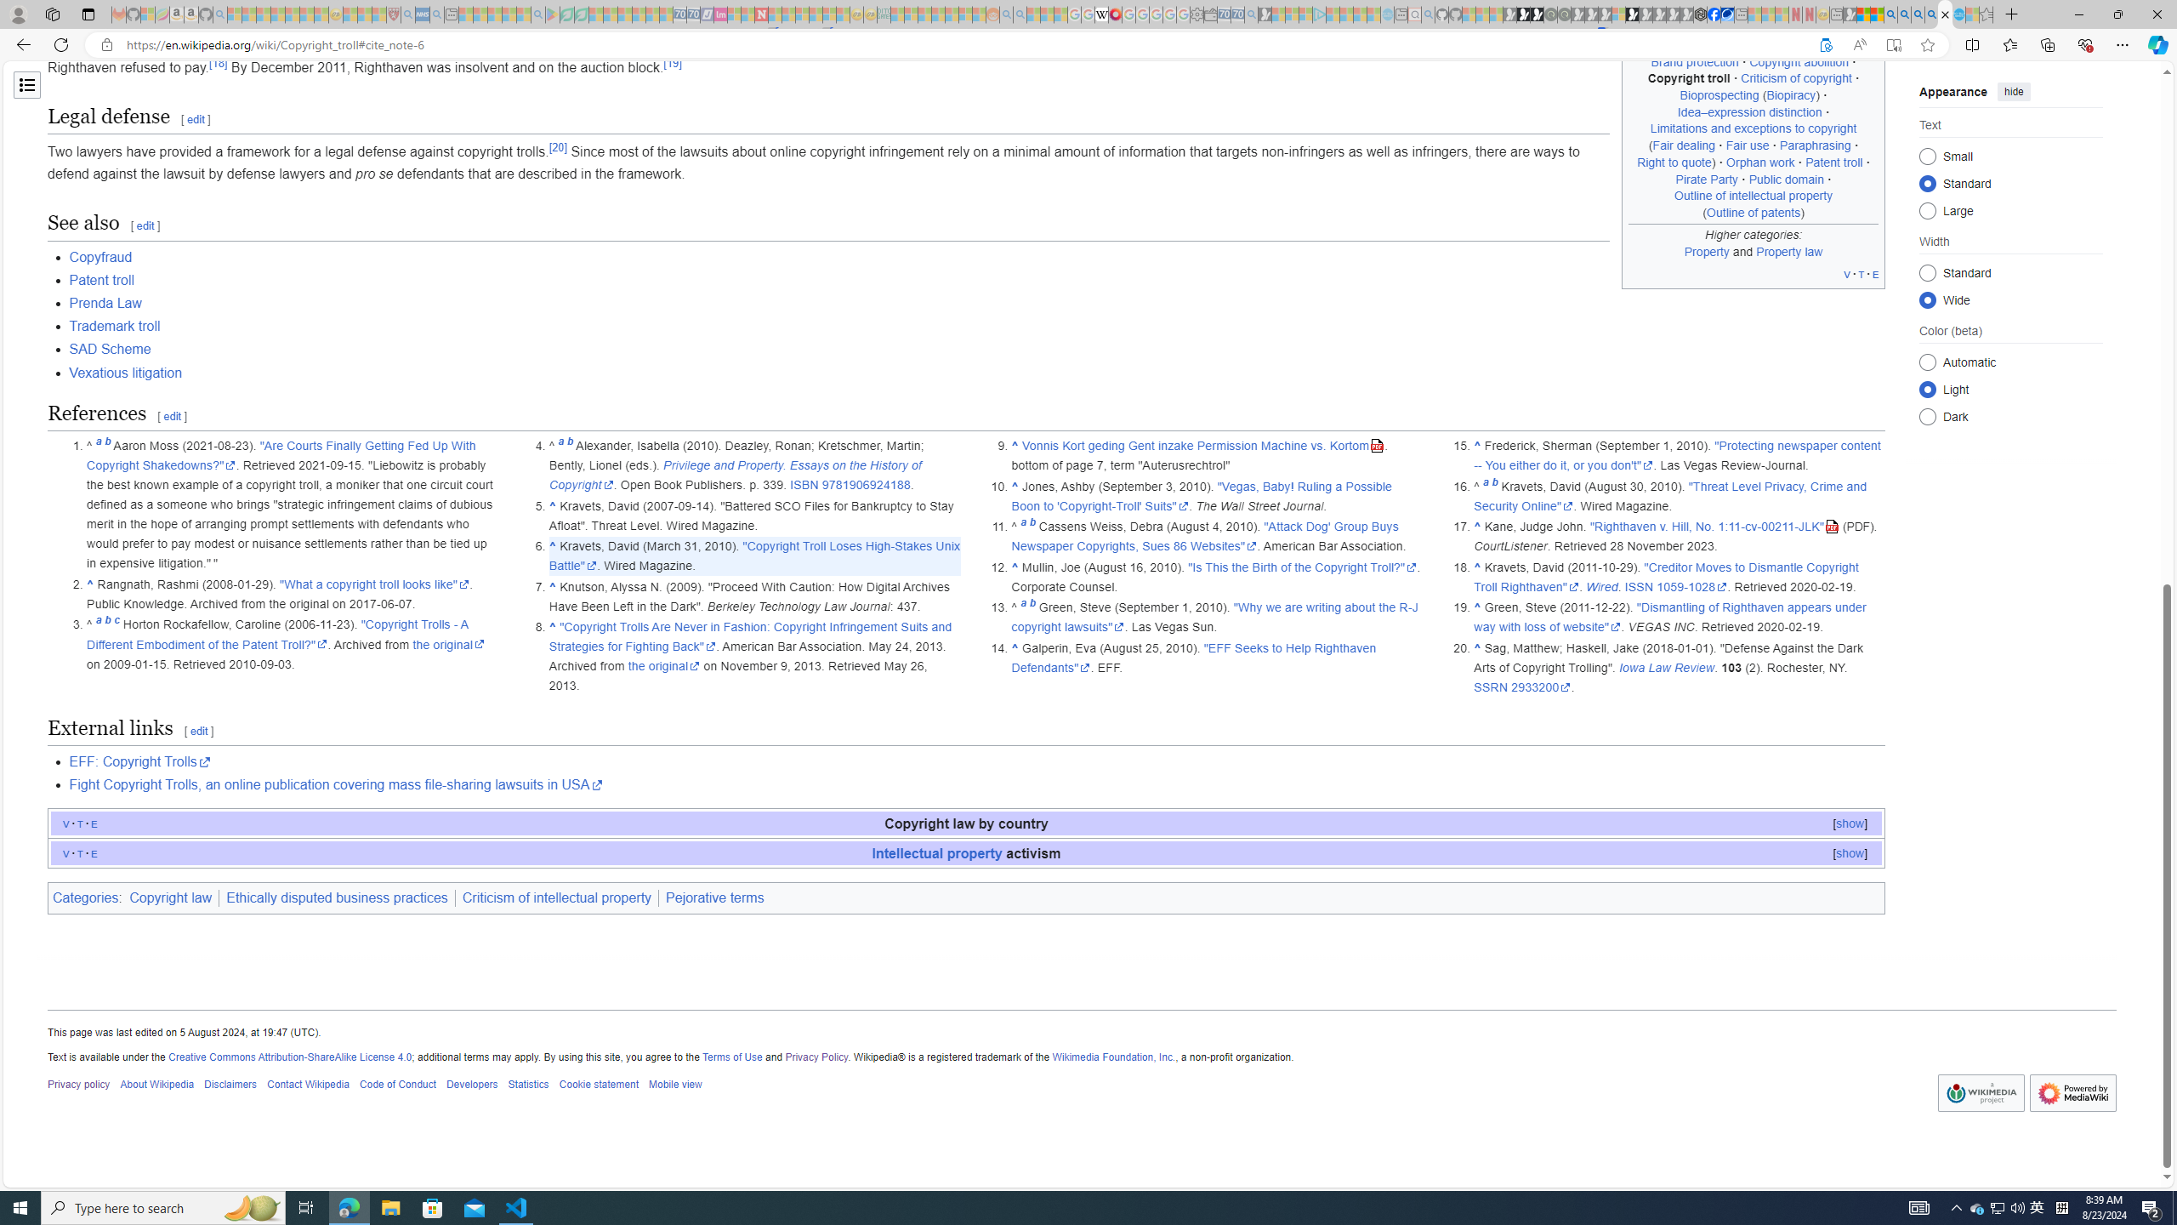  I want to click on Powered by MediaWiki, so click(2072, 1092).